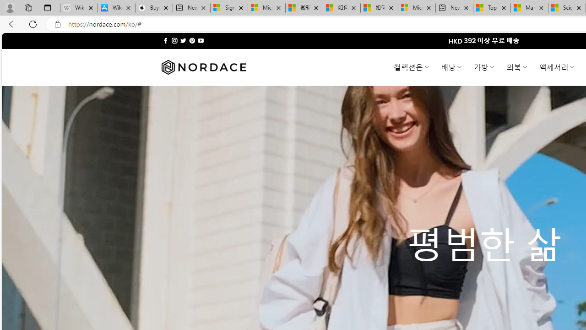 The height and width of the screenshot is (330, 586). Describe the element at coordinates (192, 40) in the screenshot. I see `Follow on Pinterest` at that location.